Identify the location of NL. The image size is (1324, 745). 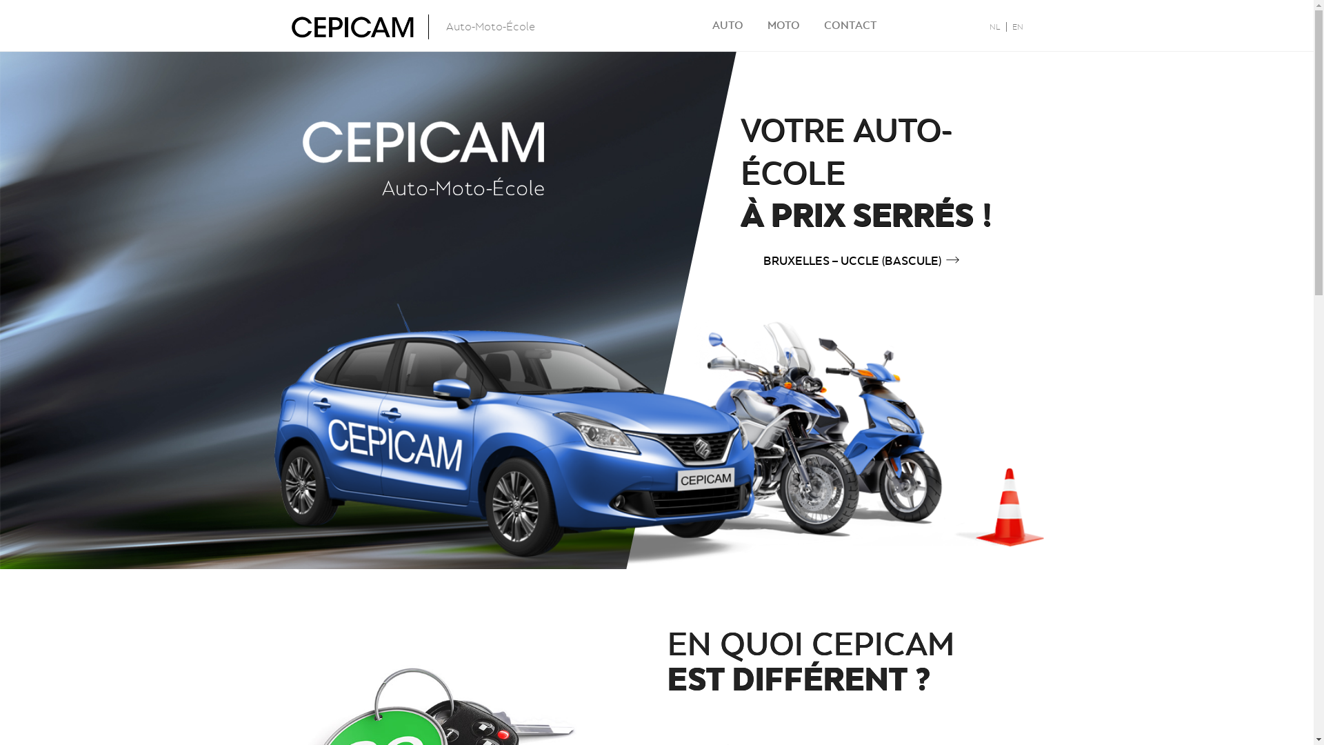
(994, 27).